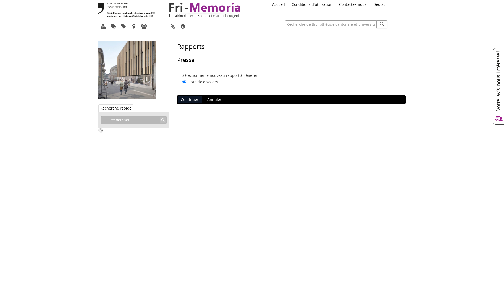 The width and height of the screenshot is (504, 283). Describe the element at coordinates (103, 27) in the screenshot. I see `Arborescence` at that location.